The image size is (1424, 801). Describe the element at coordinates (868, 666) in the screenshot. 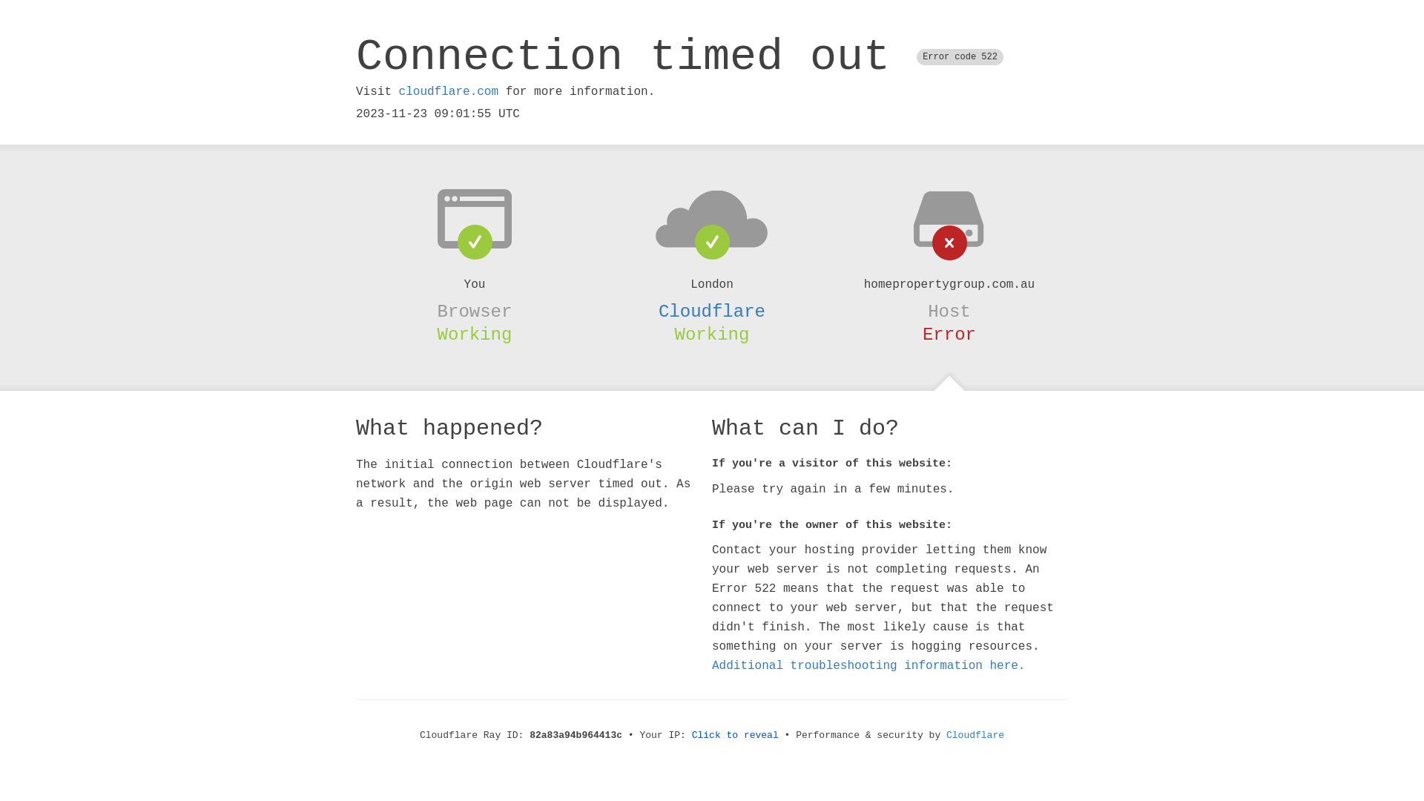

I see `Additional troubleshooting information here.` at that location.